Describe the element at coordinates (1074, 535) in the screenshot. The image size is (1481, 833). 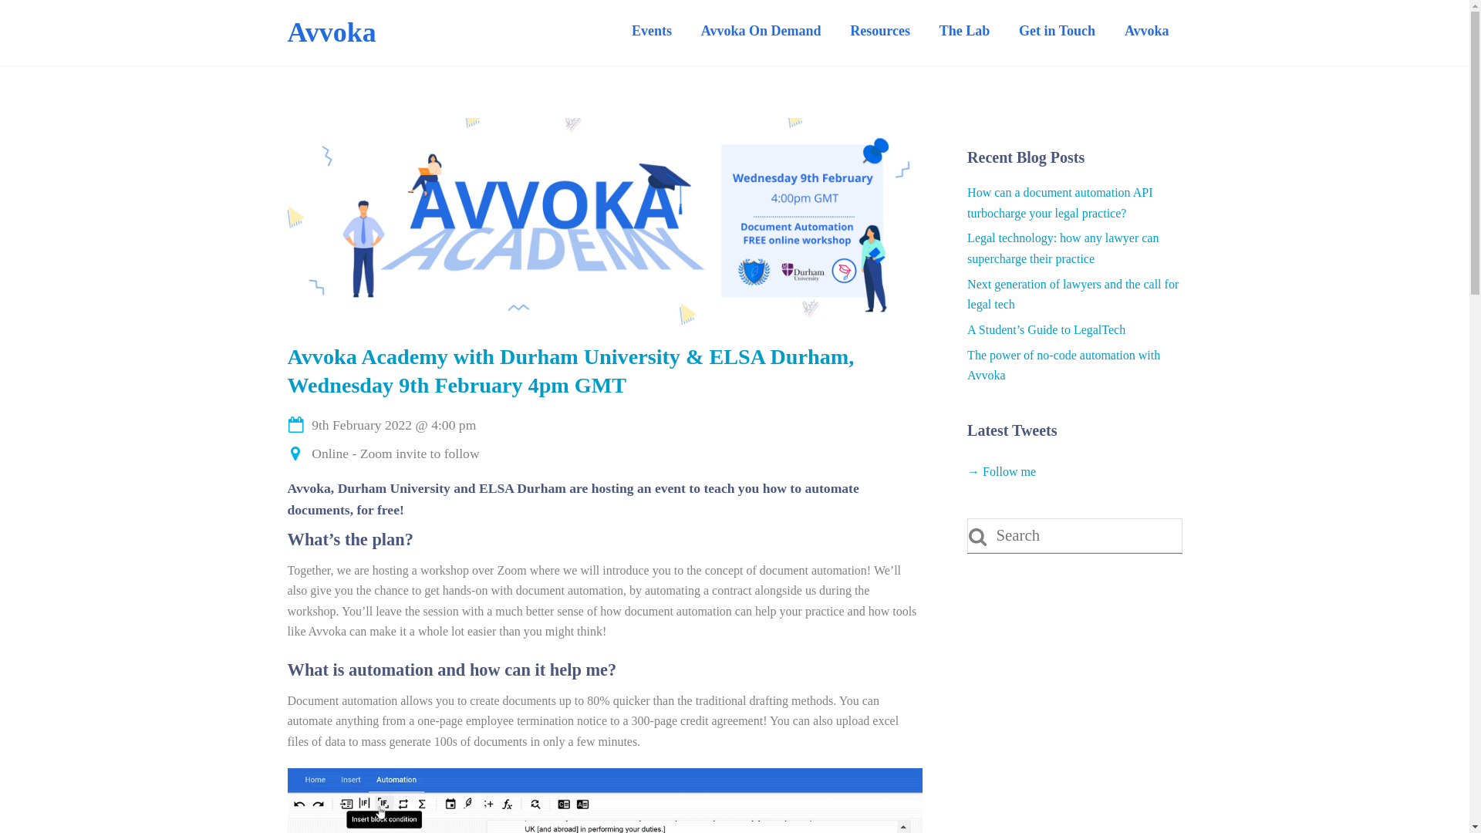
I see `Search` at that location.